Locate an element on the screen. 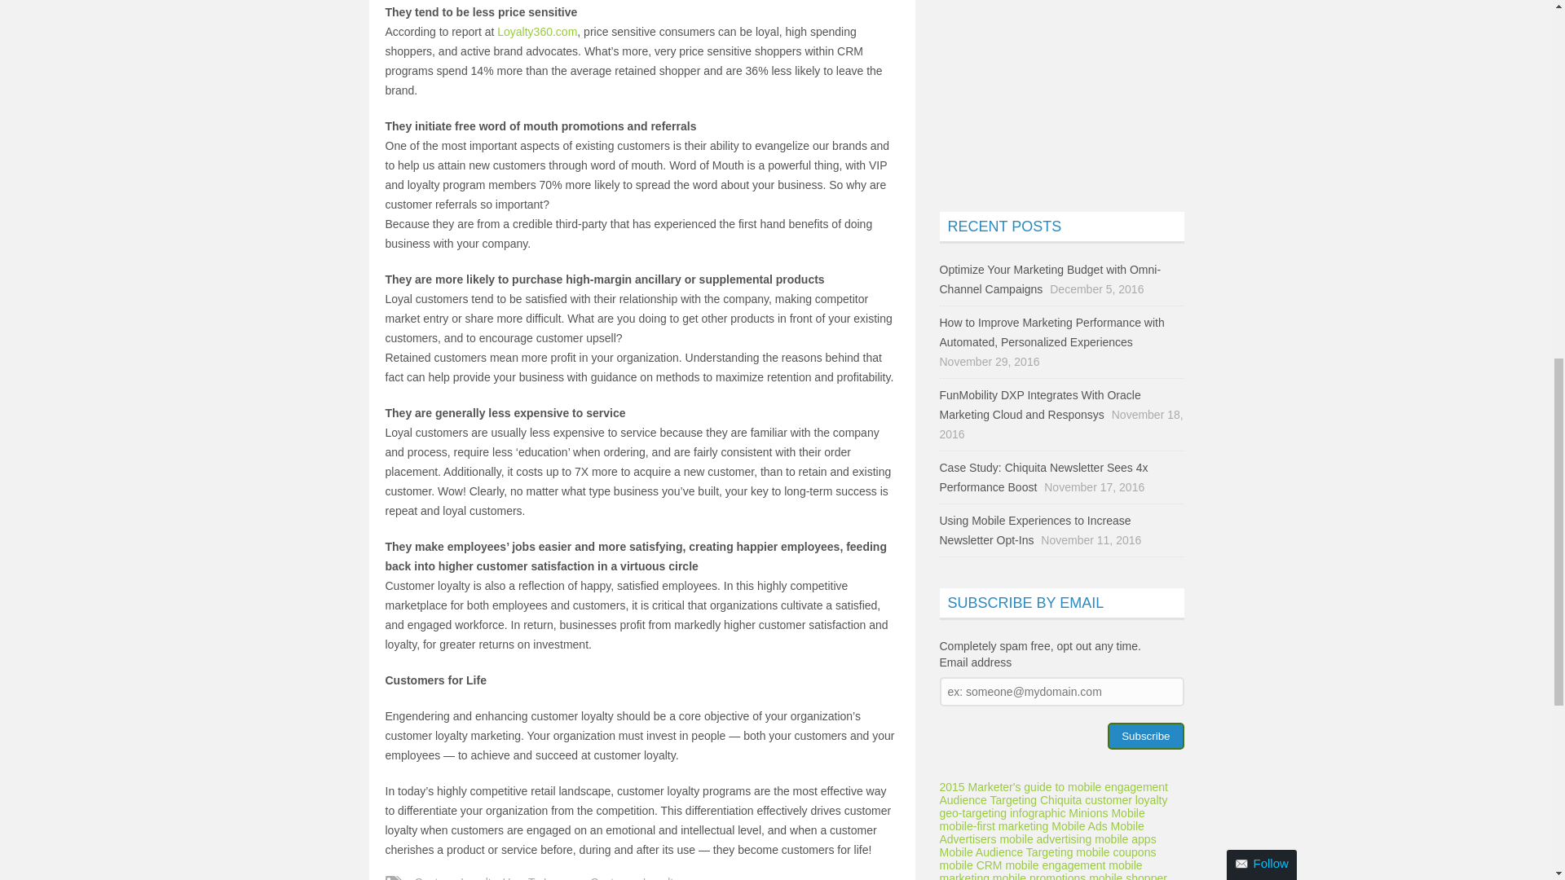  Subscribe me! is located at coordinates (1346, 176).